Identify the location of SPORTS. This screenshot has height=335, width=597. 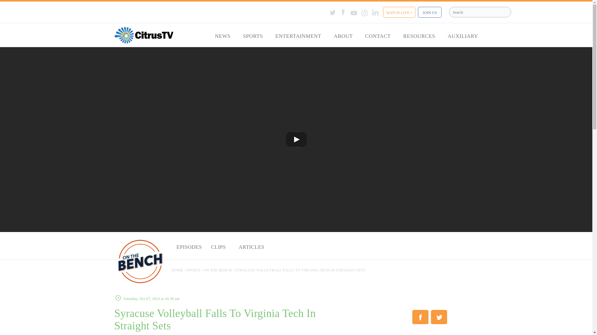
(252, 36).